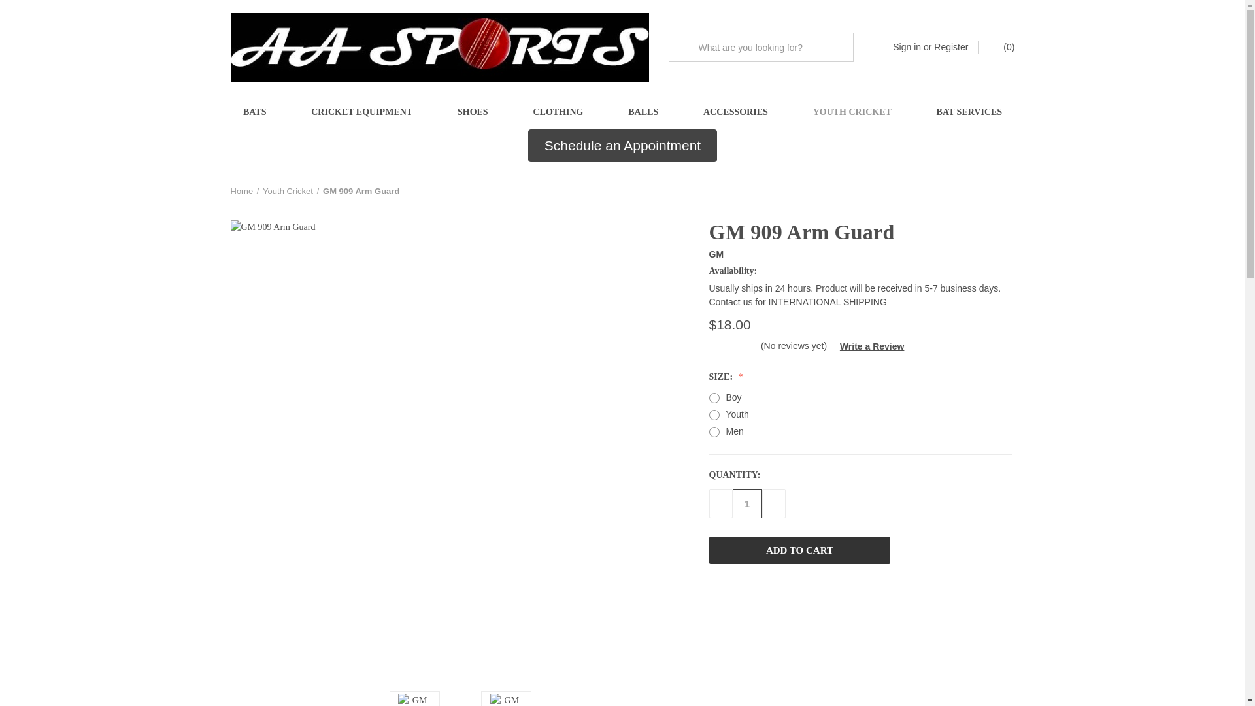  What do you see at coordinates (507, 699) in the screenshot?
I see `GM 909 Arm Guard` at bounding box center [507, 699].